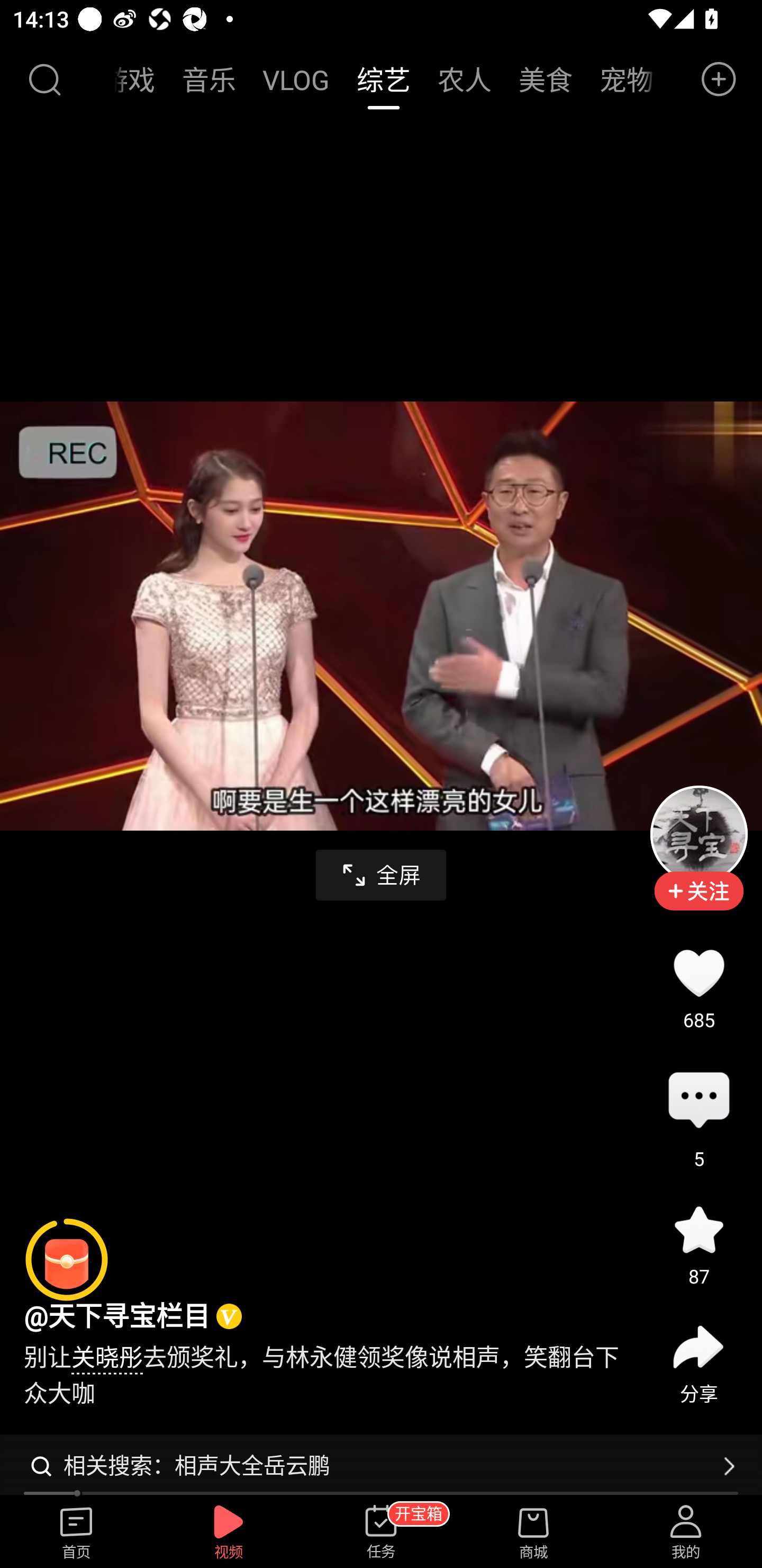 The width and height of the screenshot is (762, 1568). What do you see at coordinates (383, 79) in the screenshot?
I see `综艺` at bounding box center [383, 79].